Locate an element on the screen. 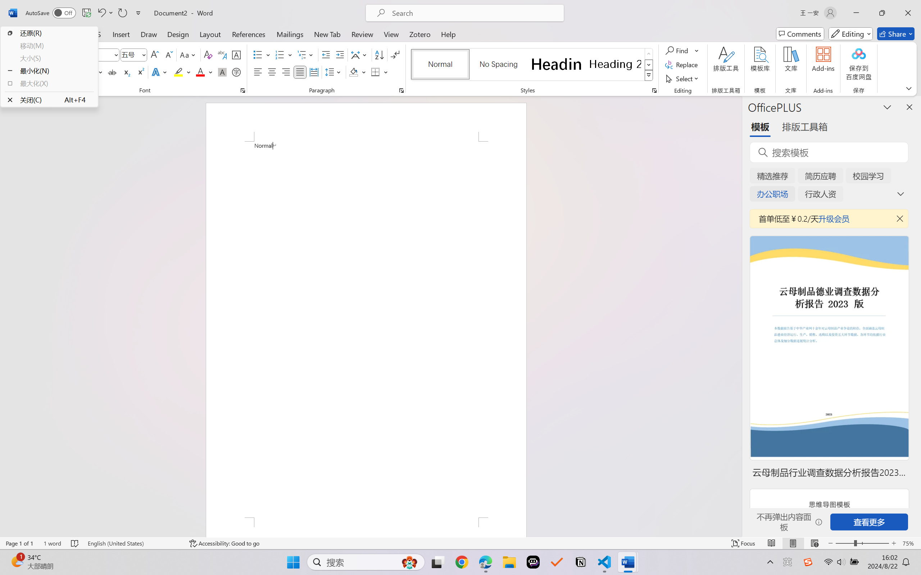  AutomationID: QuickStylesGallery is located at coordinates (532, 65).